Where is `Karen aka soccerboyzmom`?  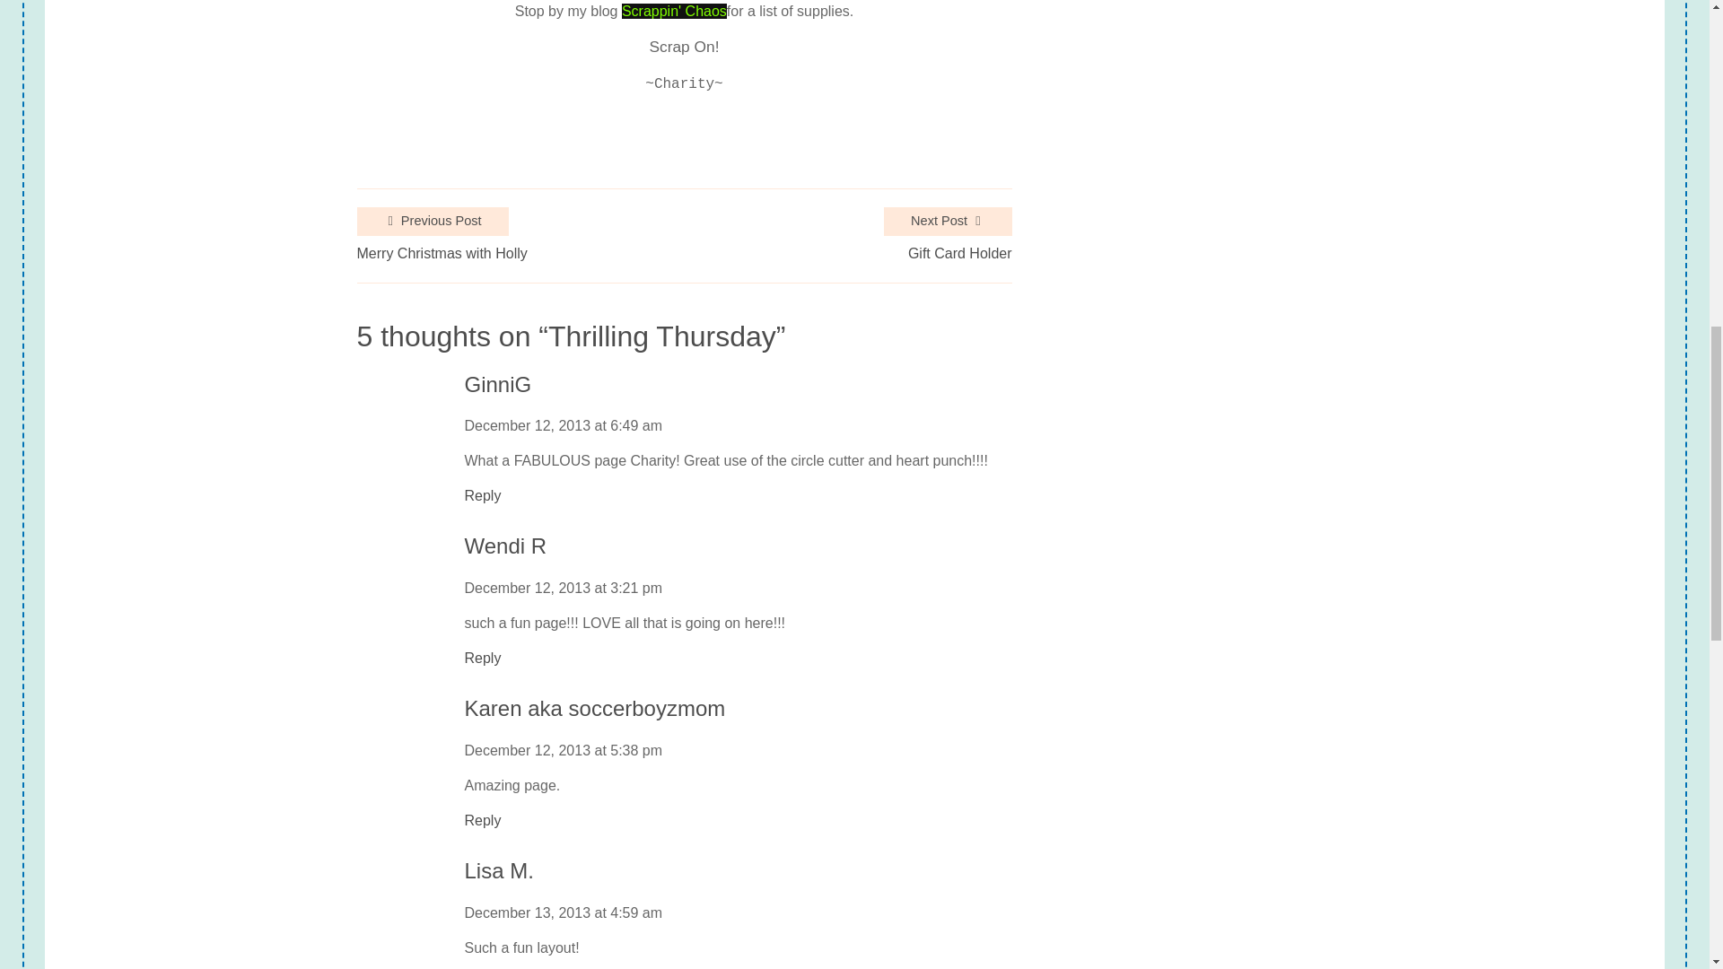 Karen aka soccerboyzmom is located at coordinates (595, 709).